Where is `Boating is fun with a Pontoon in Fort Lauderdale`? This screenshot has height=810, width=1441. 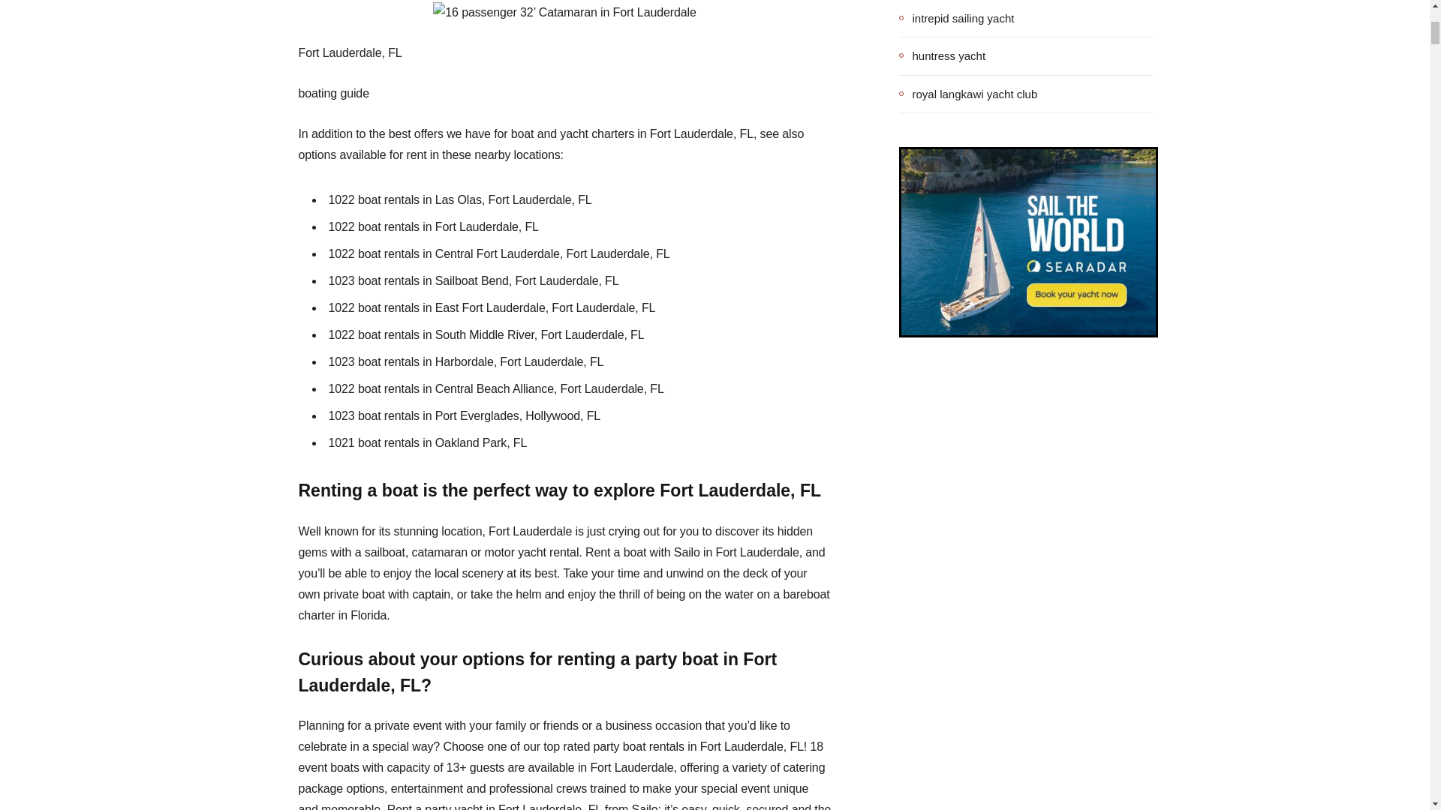 Boating is fun with a Pontoon in Fort Lauderdale is located at coordinates (564, 13).